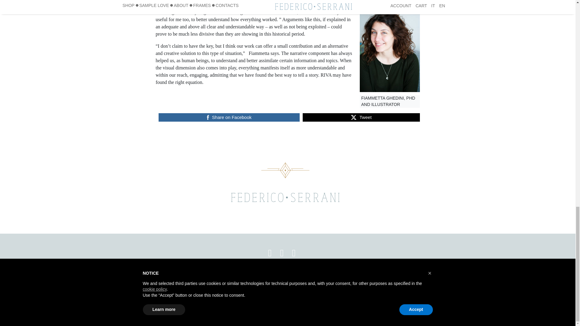 This screenshot has width=580, height=326. Describe the element at coordinates (312, 286) in the screenshot. I see `Terms and conditions` at that location.